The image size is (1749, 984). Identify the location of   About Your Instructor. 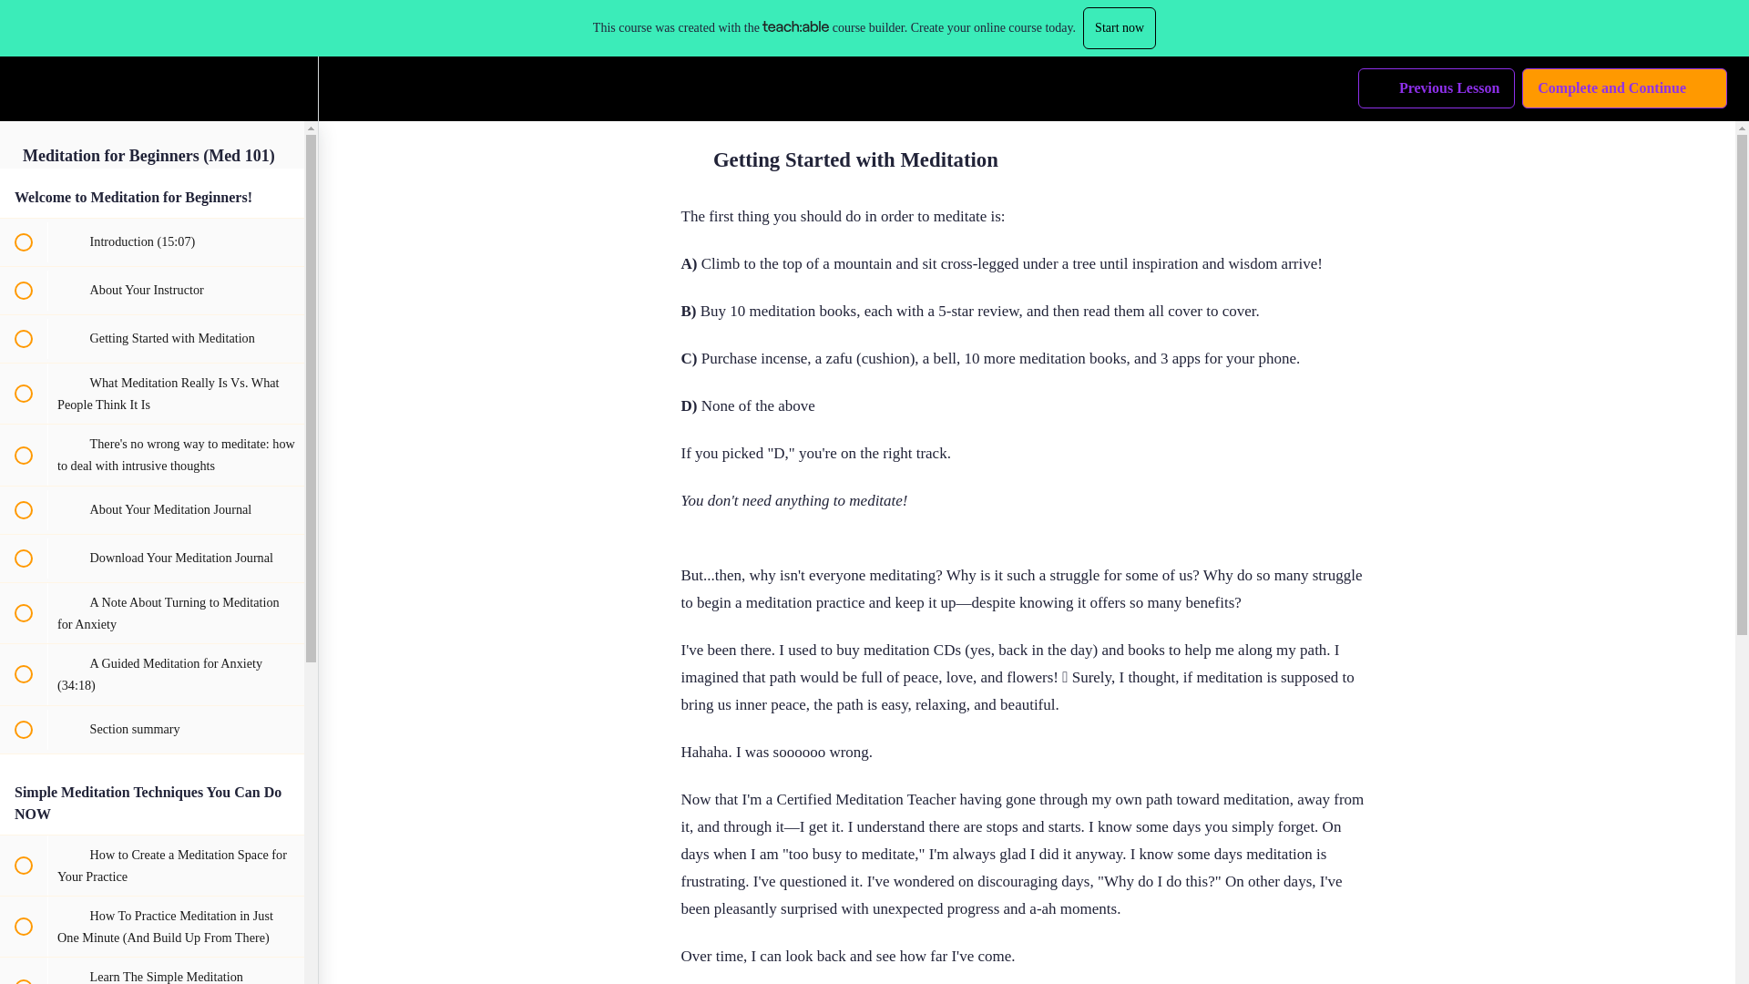
(152, 290).